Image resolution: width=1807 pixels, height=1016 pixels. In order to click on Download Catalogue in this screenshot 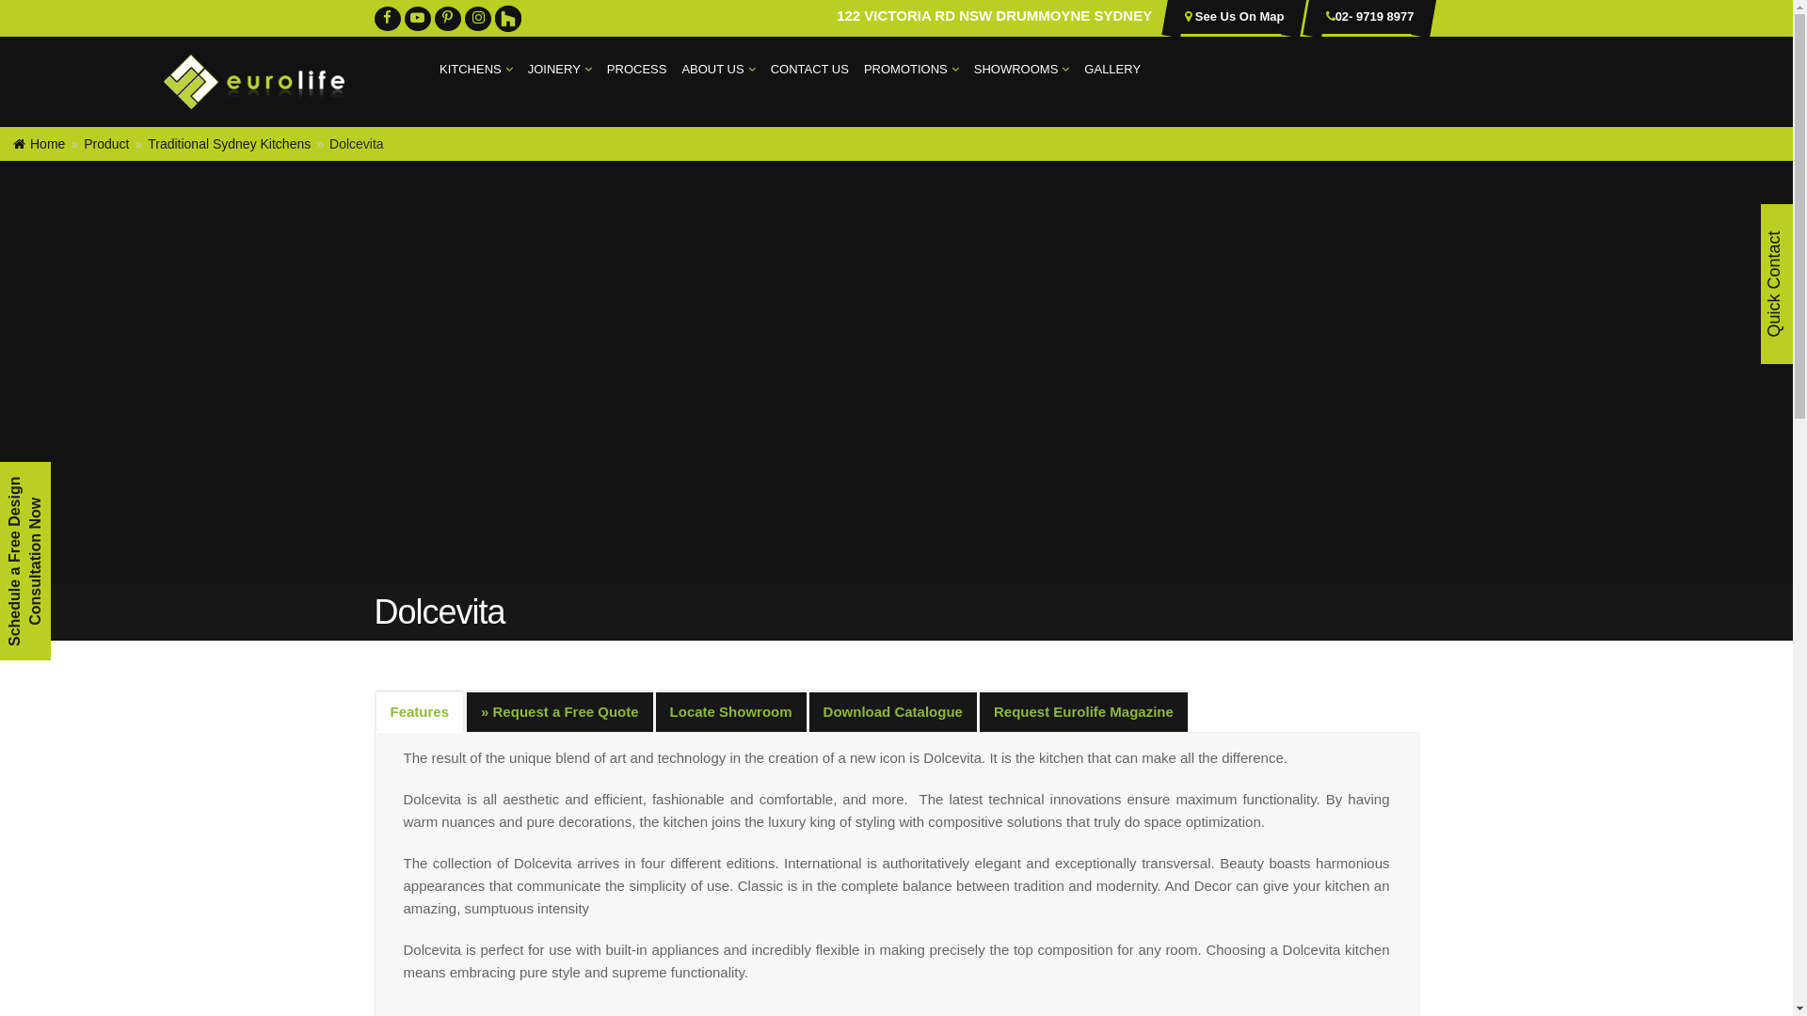, I will do `click(893, 712)`.